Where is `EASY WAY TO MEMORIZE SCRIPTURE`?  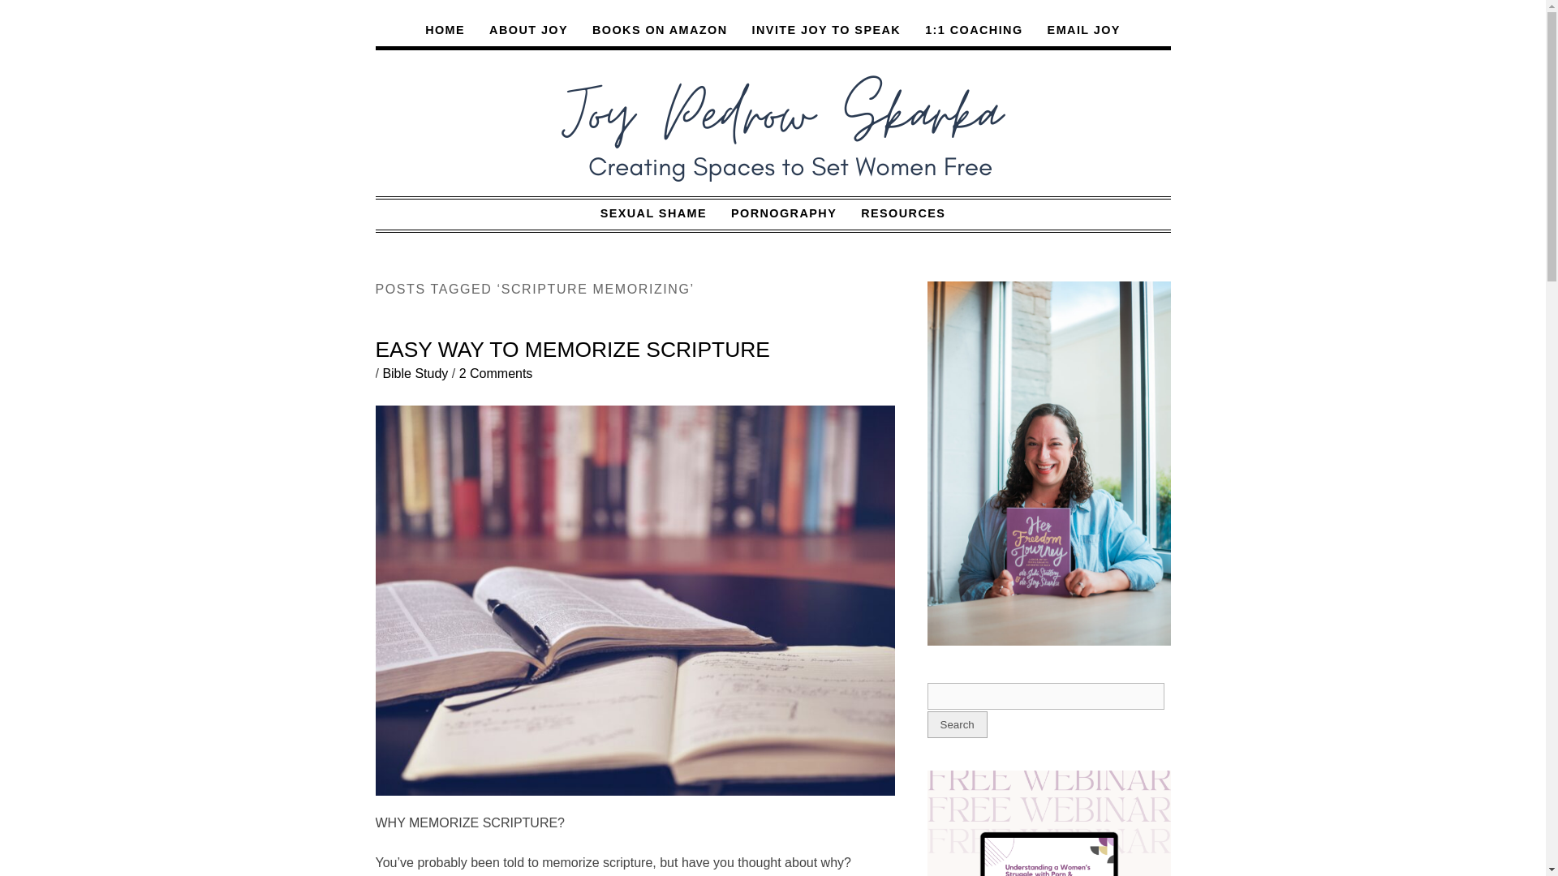 EASY WAY TO MEMORIZE SCRIPTURE is located at coordinates (572, 349).